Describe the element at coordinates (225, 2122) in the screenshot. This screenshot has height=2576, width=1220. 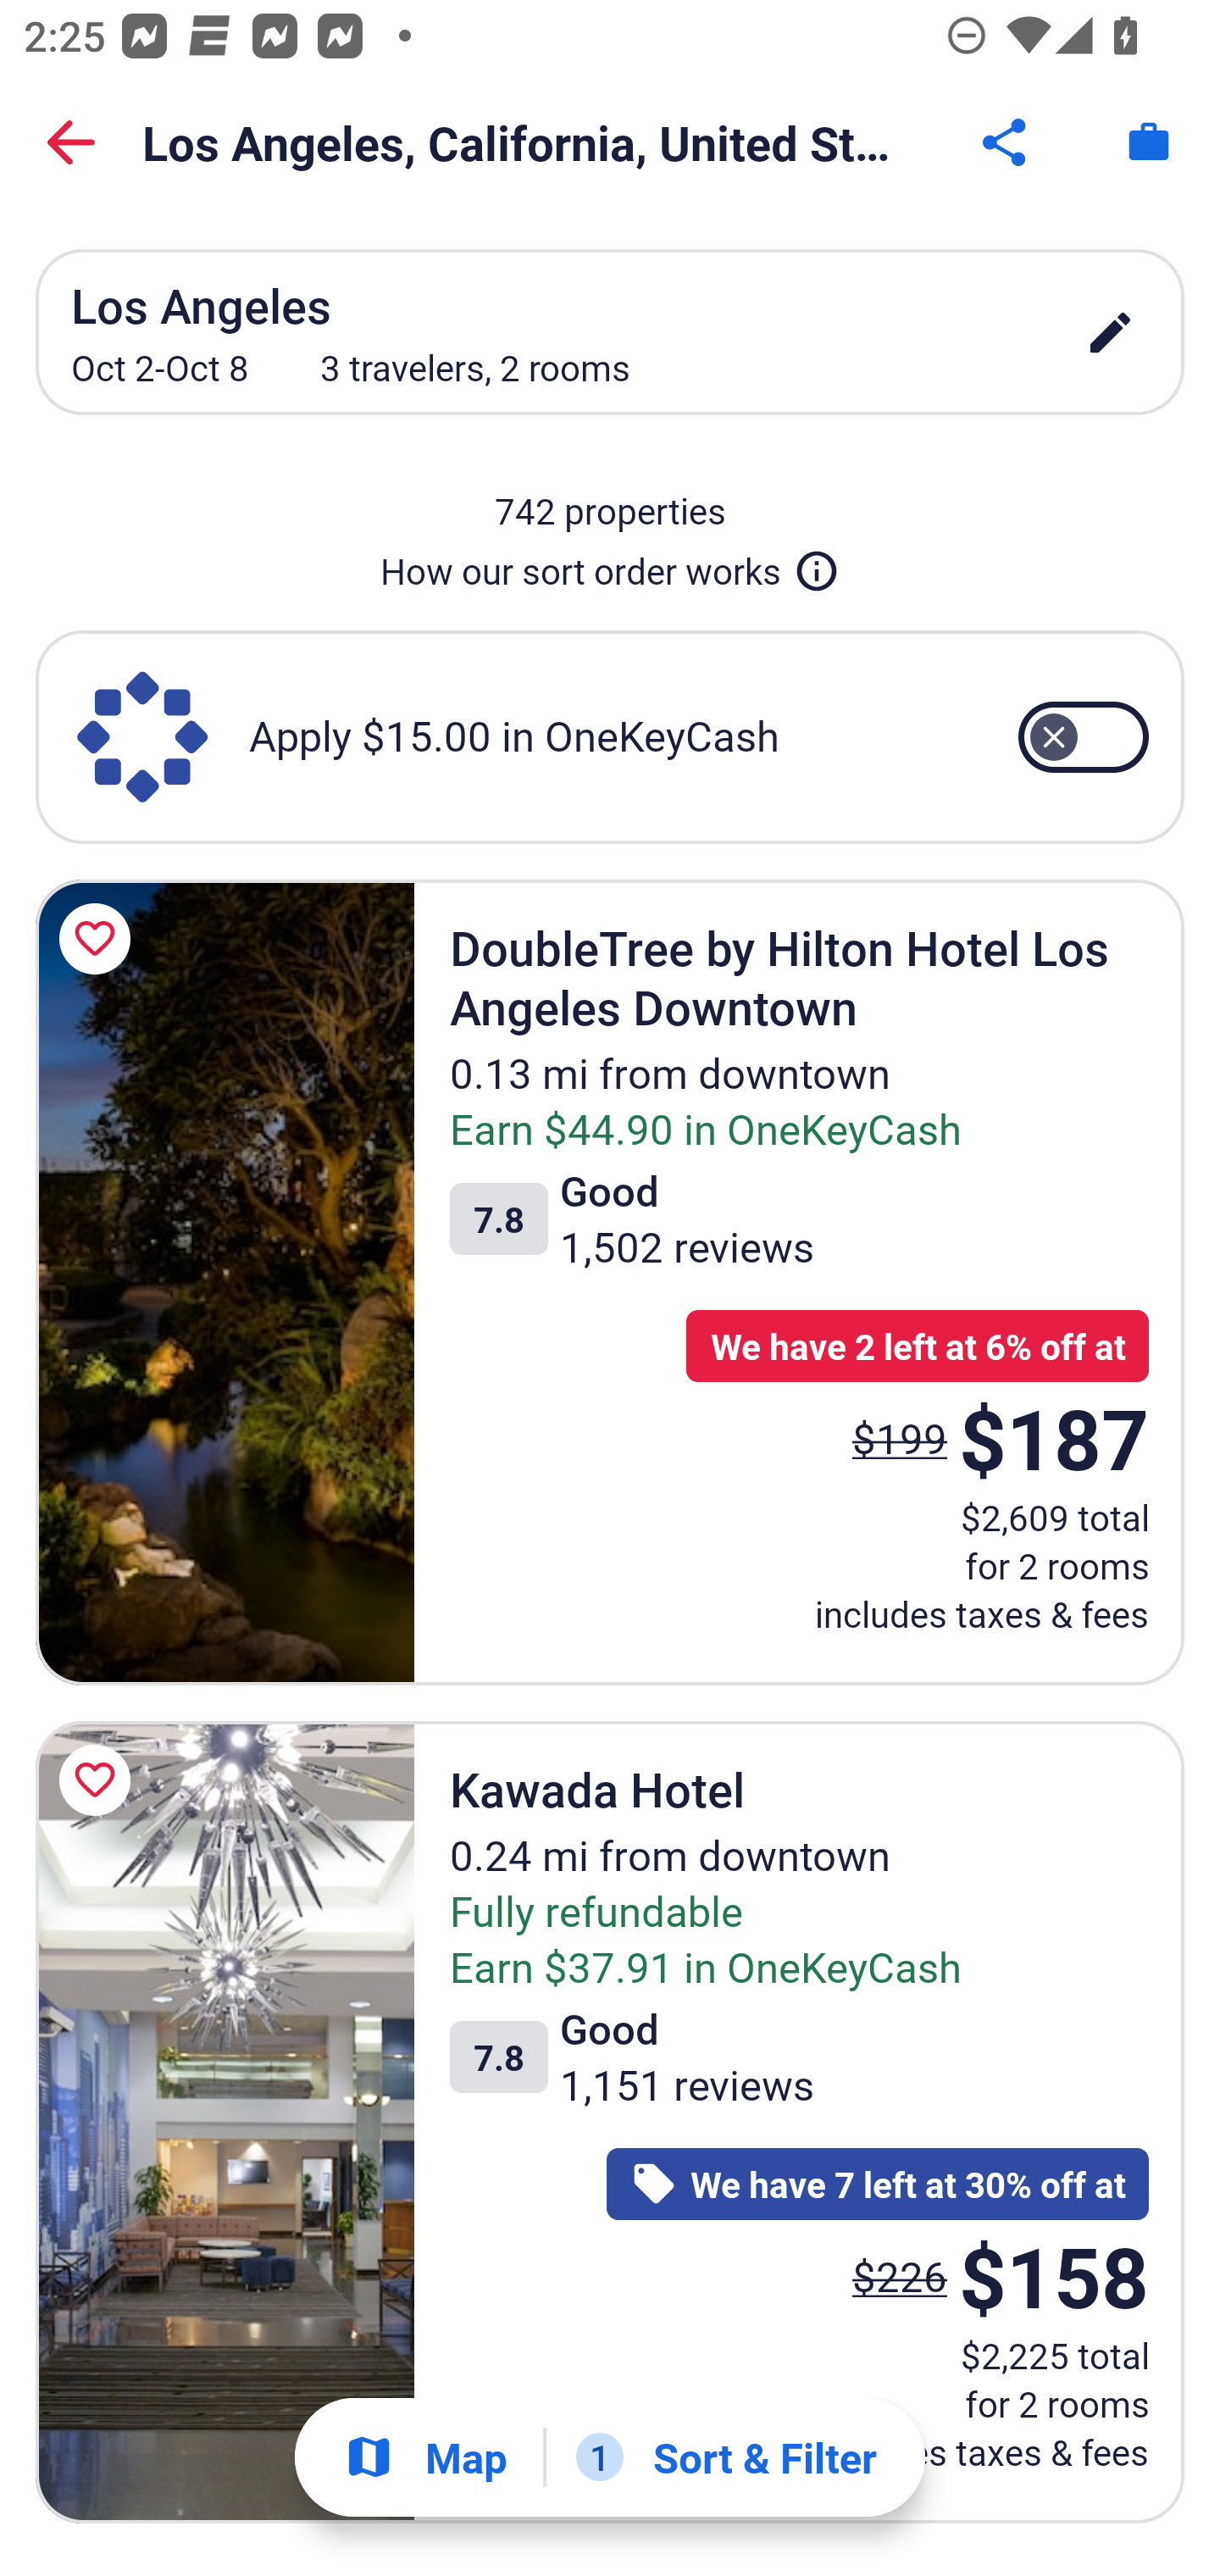
I see `Kawada Hotel` at that location.